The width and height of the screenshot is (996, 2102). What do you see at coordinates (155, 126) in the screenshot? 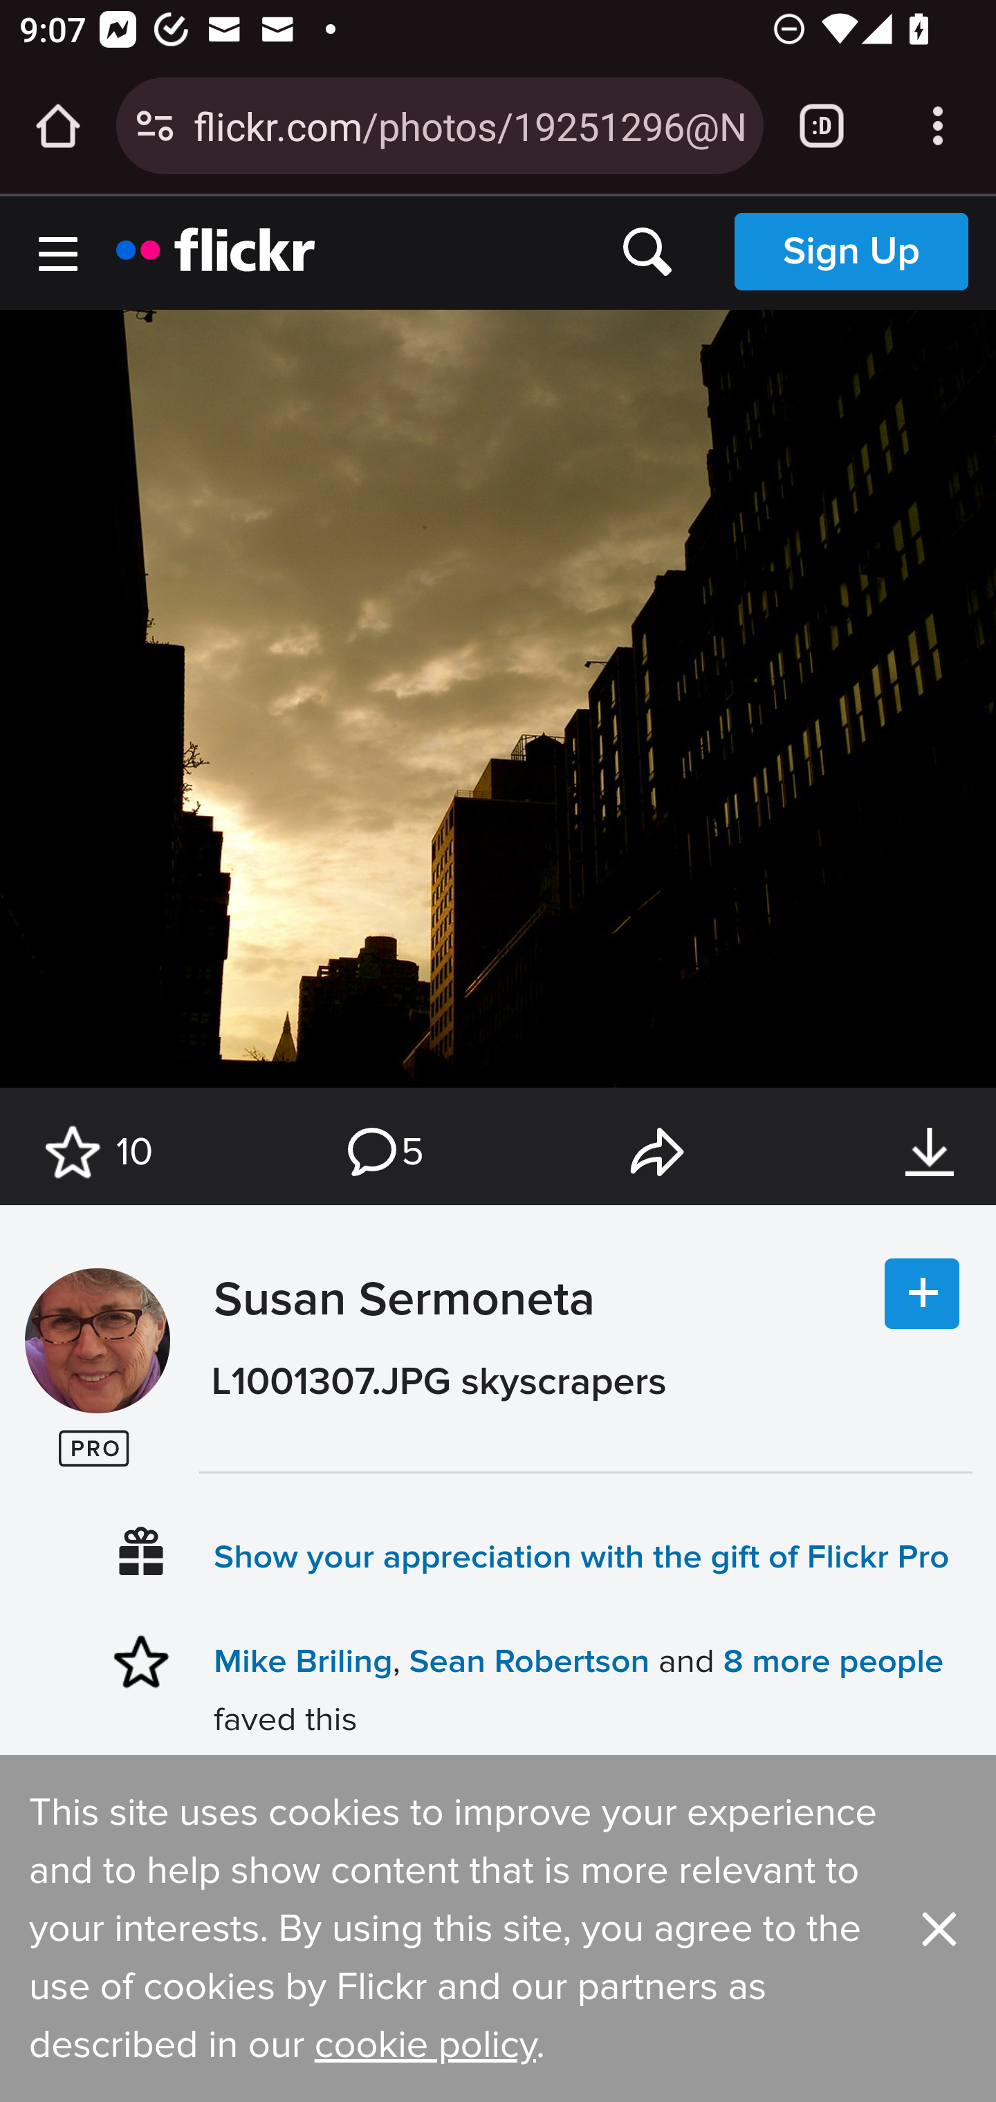
I see `Connection is secure` at bounding box center [155, 126].